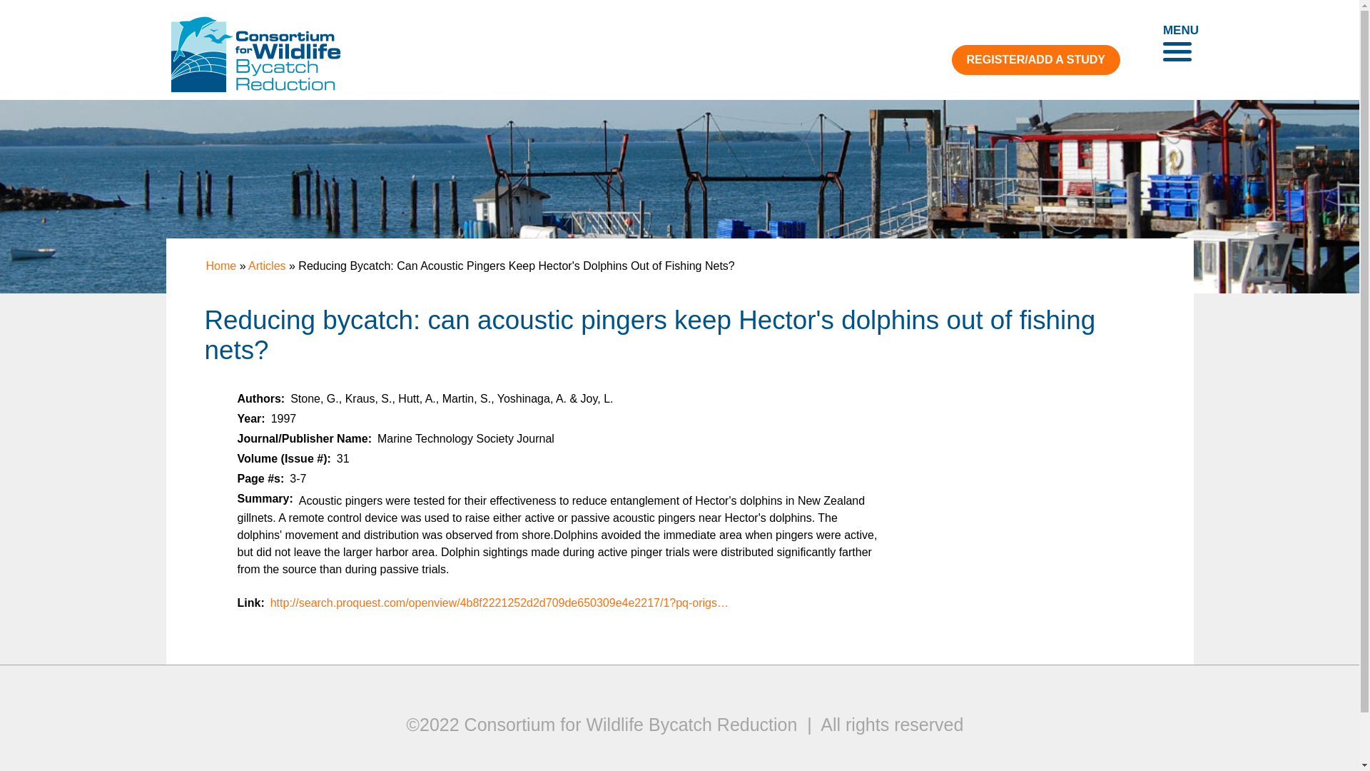 The width and height of the screenshot is (1370, 771). I want to click on Menu, so click(1177, 44).